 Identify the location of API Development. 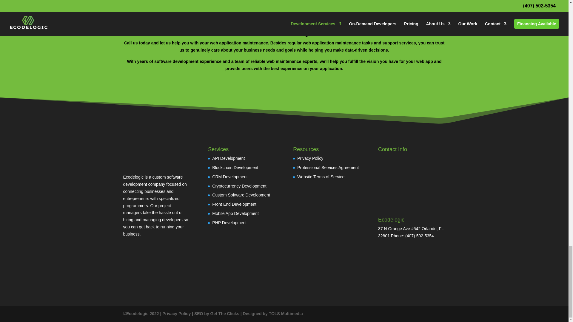
(228, 158).